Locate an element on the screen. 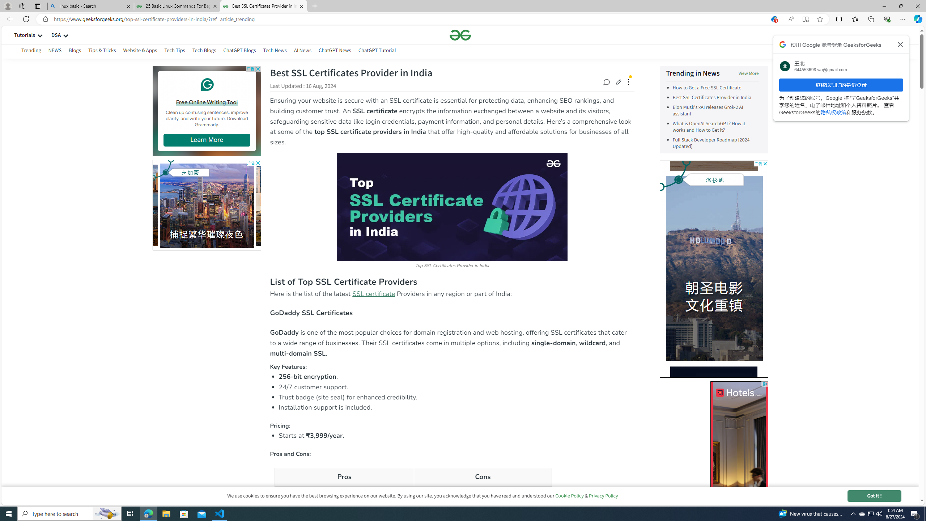 The height and width of the screenshot is (521, 926). Class: ns-0w9yu-e-5 is located at coordinates (206, 85).